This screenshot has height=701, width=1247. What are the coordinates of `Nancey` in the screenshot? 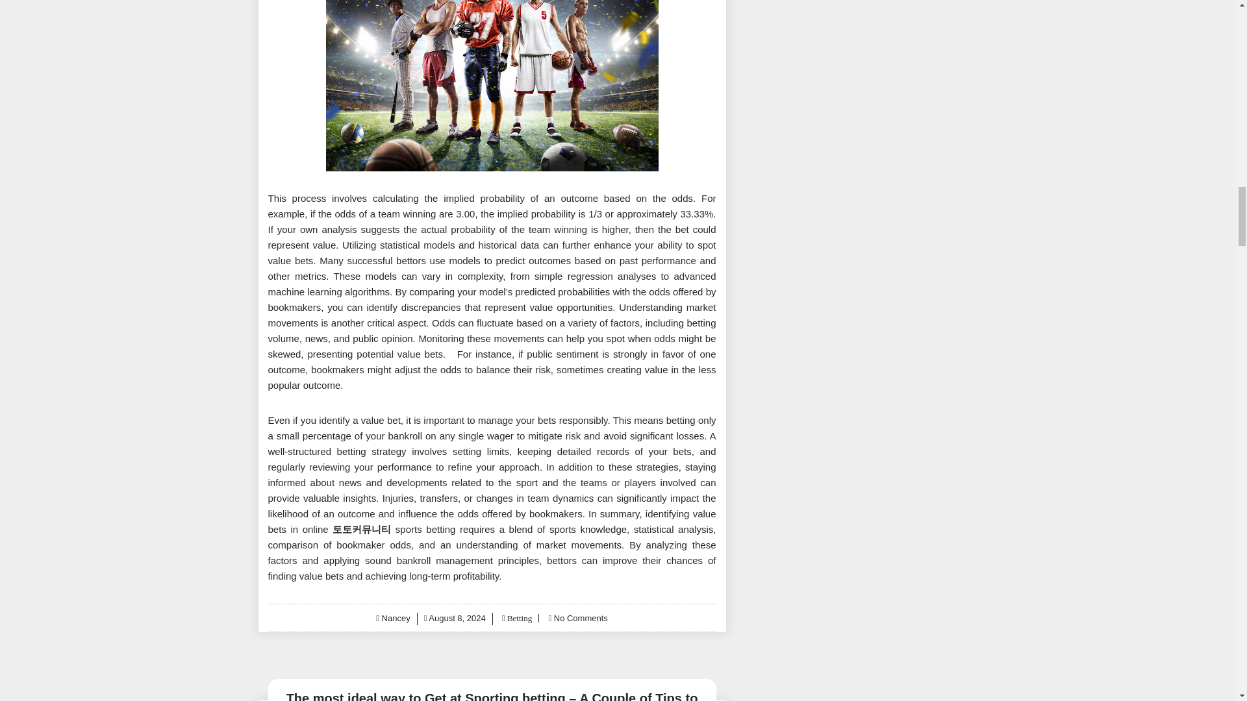 It's located at (396, 618).